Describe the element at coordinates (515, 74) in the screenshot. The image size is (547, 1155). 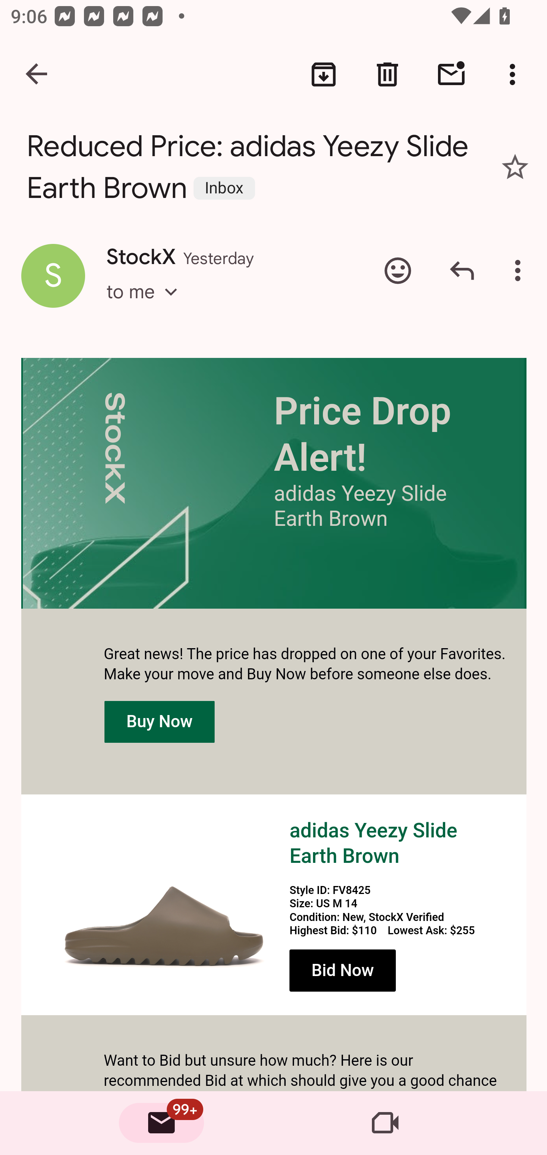
I see `More options` at that location.